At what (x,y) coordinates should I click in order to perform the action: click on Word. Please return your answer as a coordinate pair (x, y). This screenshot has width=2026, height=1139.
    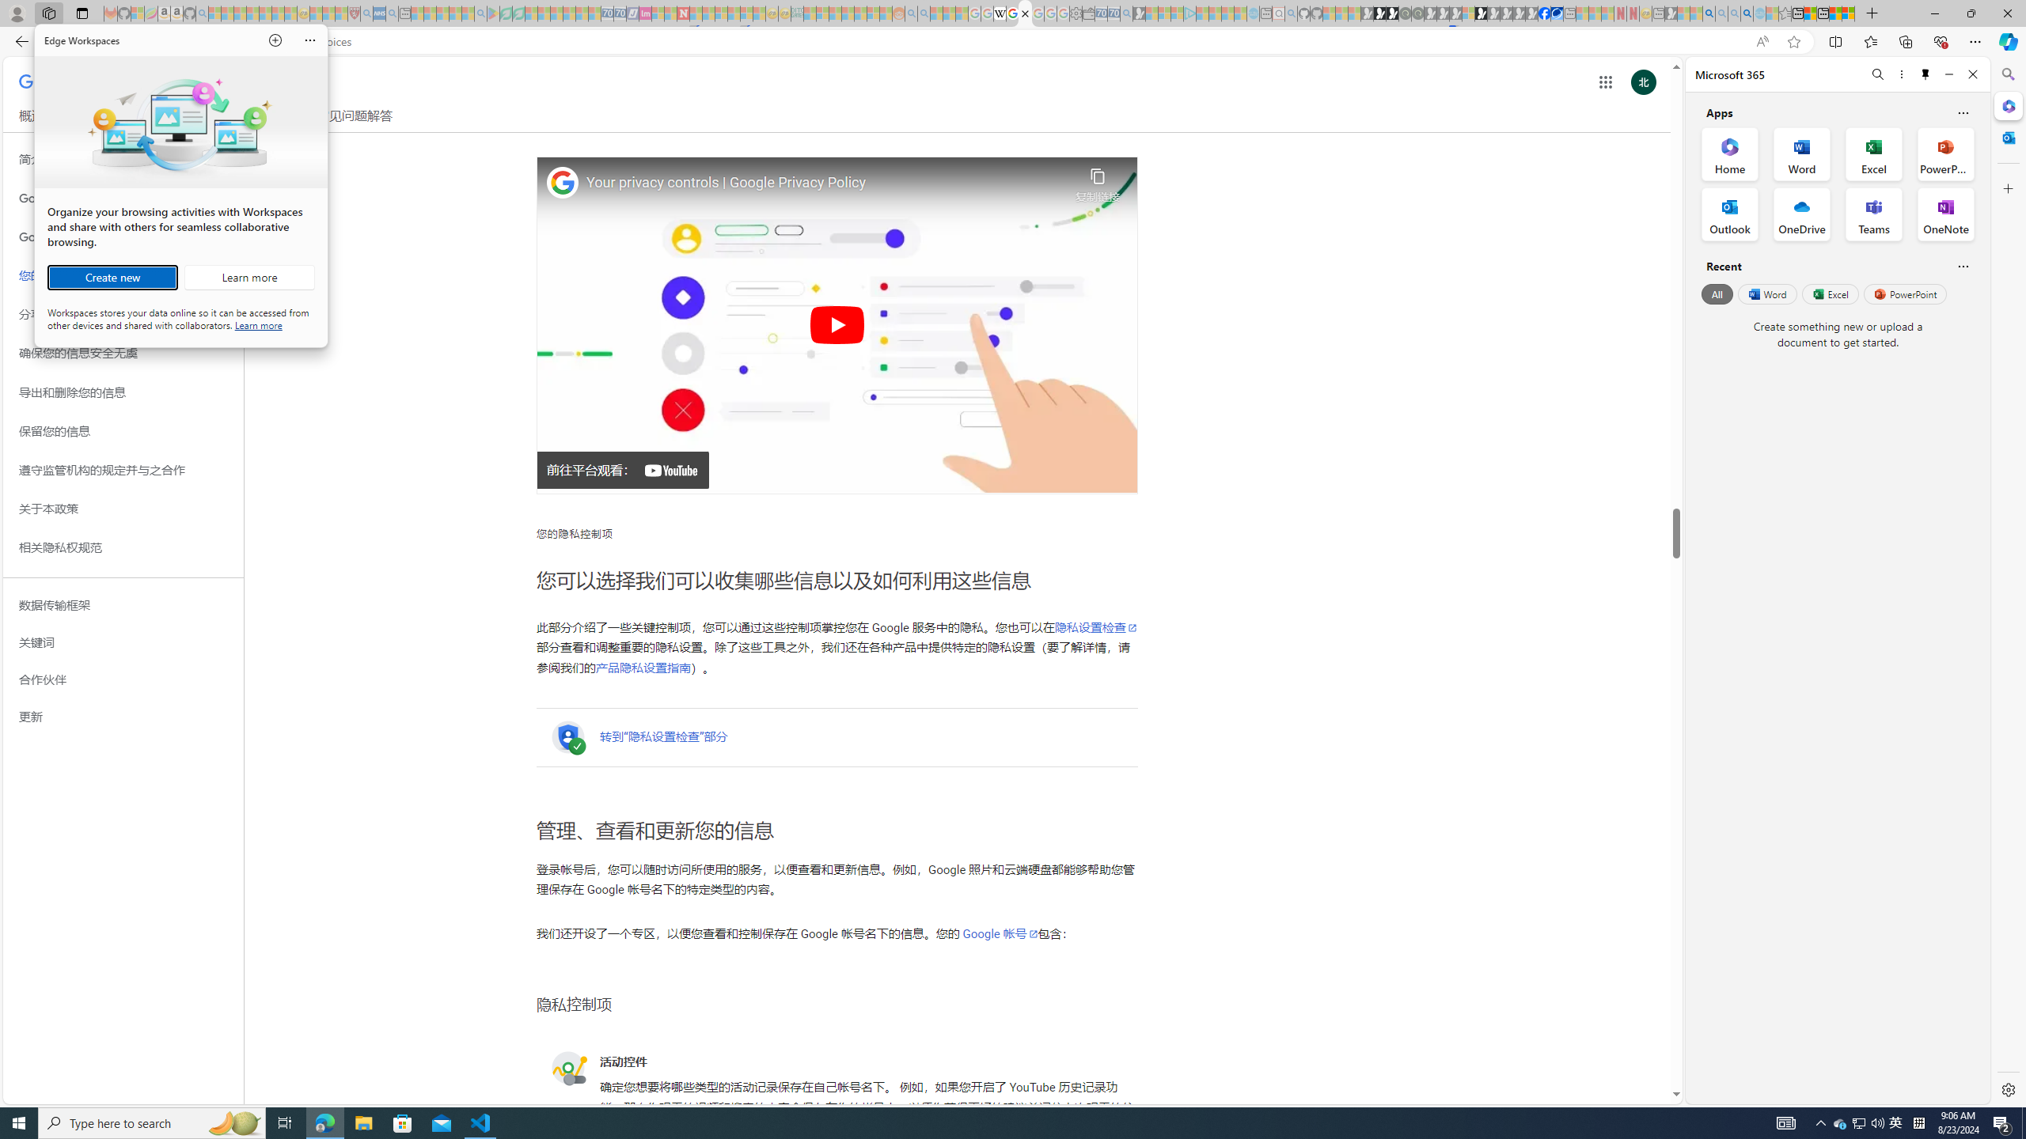
    Looking at the image, I should click on (1766, 293).